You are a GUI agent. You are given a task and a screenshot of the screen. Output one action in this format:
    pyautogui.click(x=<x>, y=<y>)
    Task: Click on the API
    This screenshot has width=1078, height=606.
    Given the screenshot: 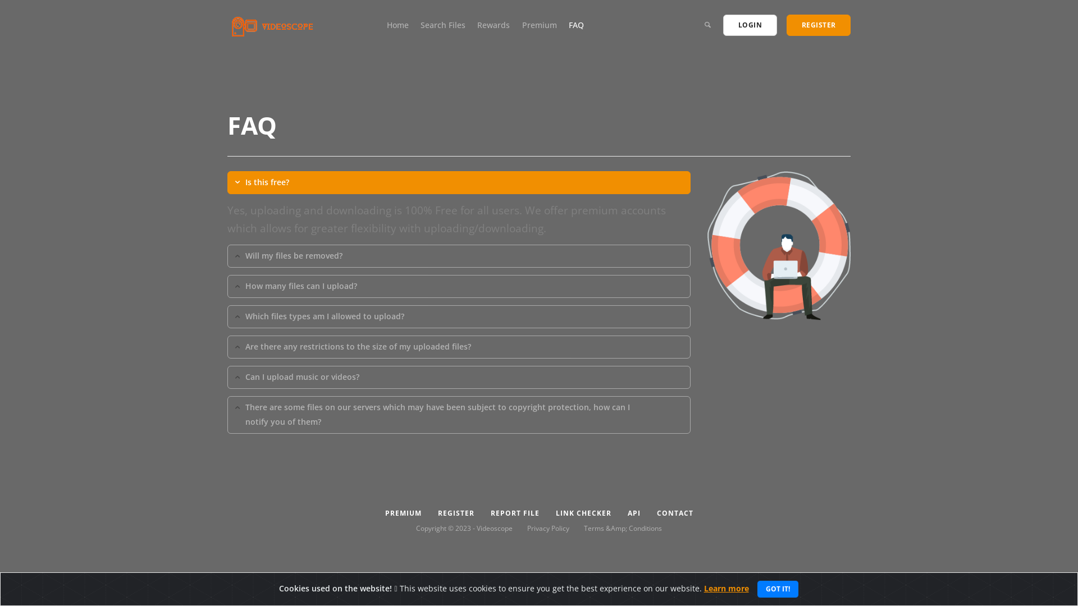 What is the action you would take?
    pyautogui.click(x=634, y=513)
    